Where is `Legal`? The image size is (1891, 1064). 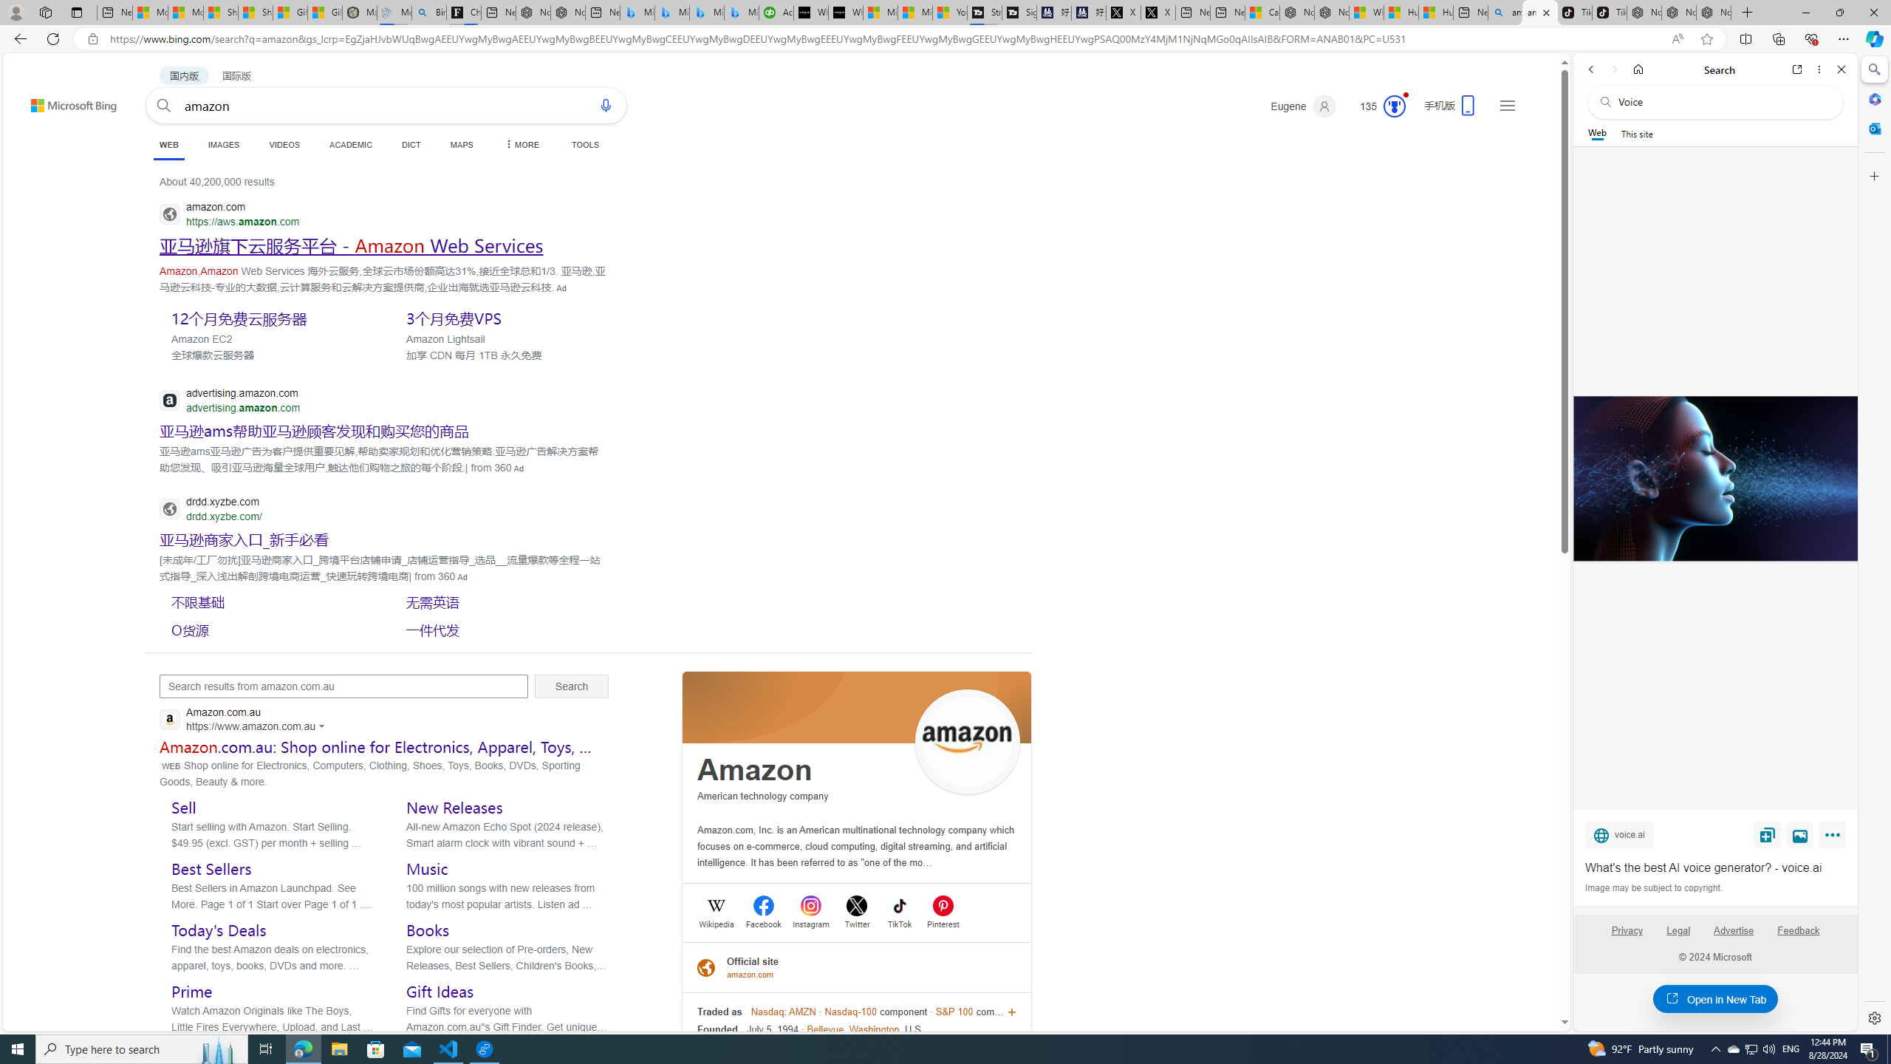
Legal is located at coordinates (1678, 930).